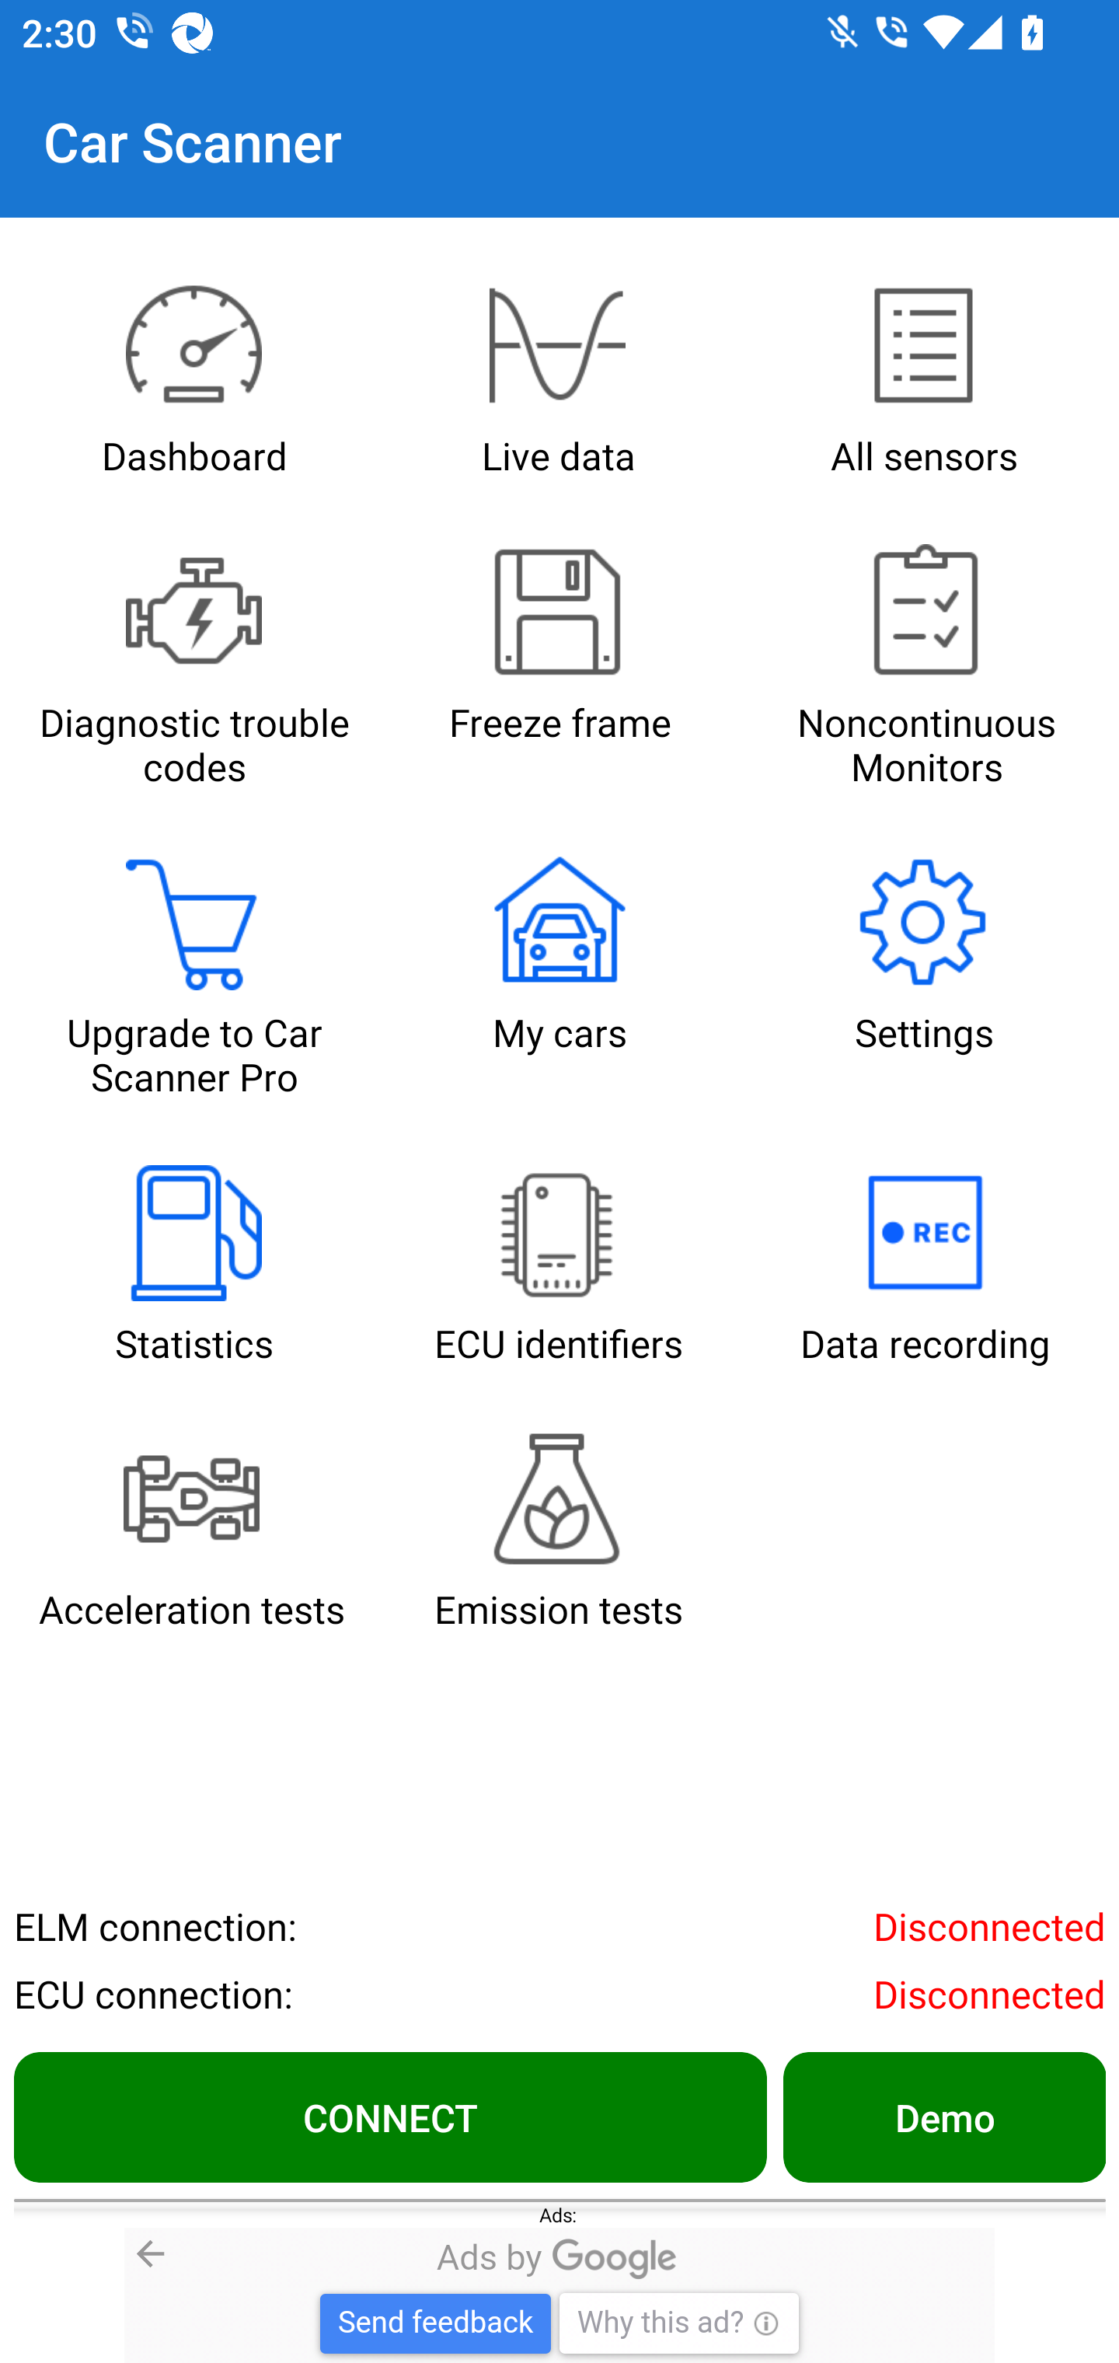 This screenshot has height=2363, width=1119. What do you see at coordinates (943, 2117) in the screenshot?
I see `Demo` at bounding box center [943, 2117].